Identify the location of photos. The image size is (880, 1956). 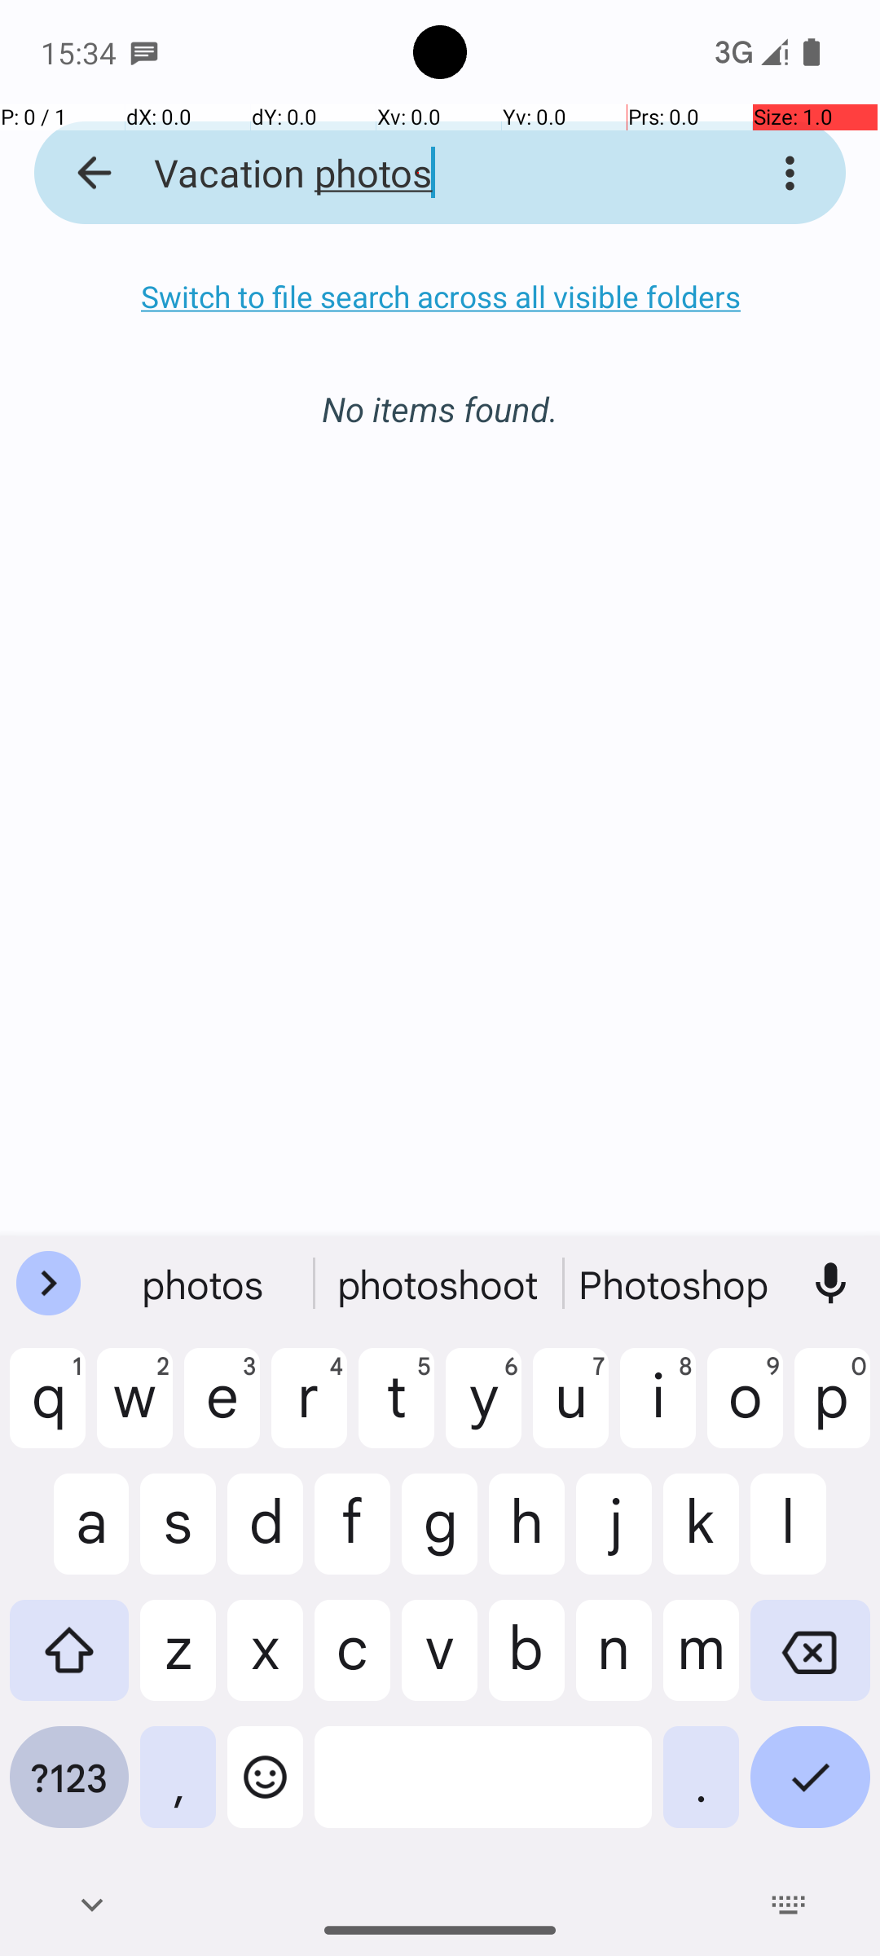
(205, 1284).